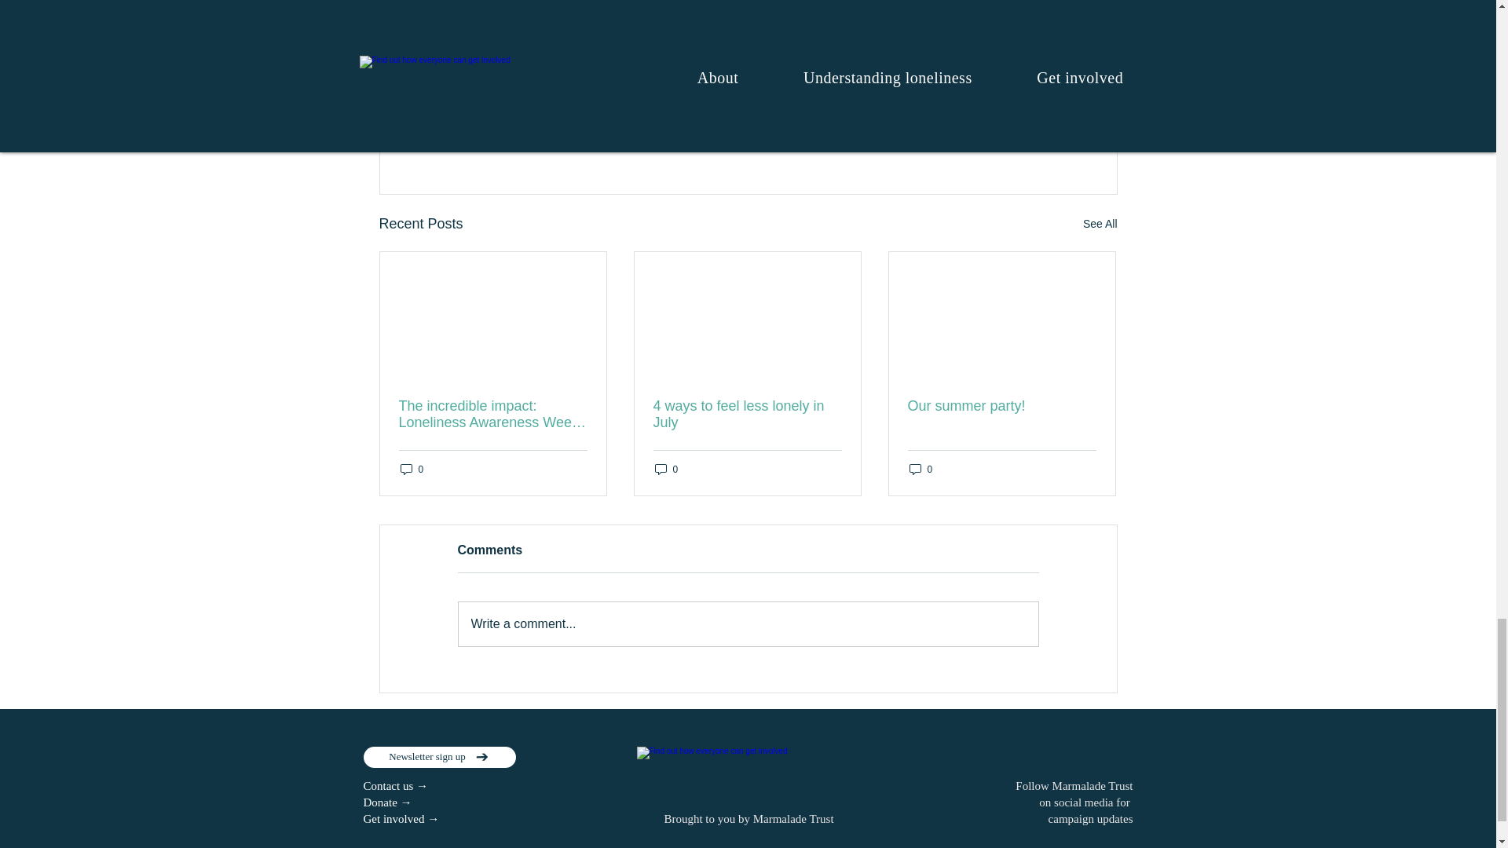  I want to click on See All, so click(1100, 225).